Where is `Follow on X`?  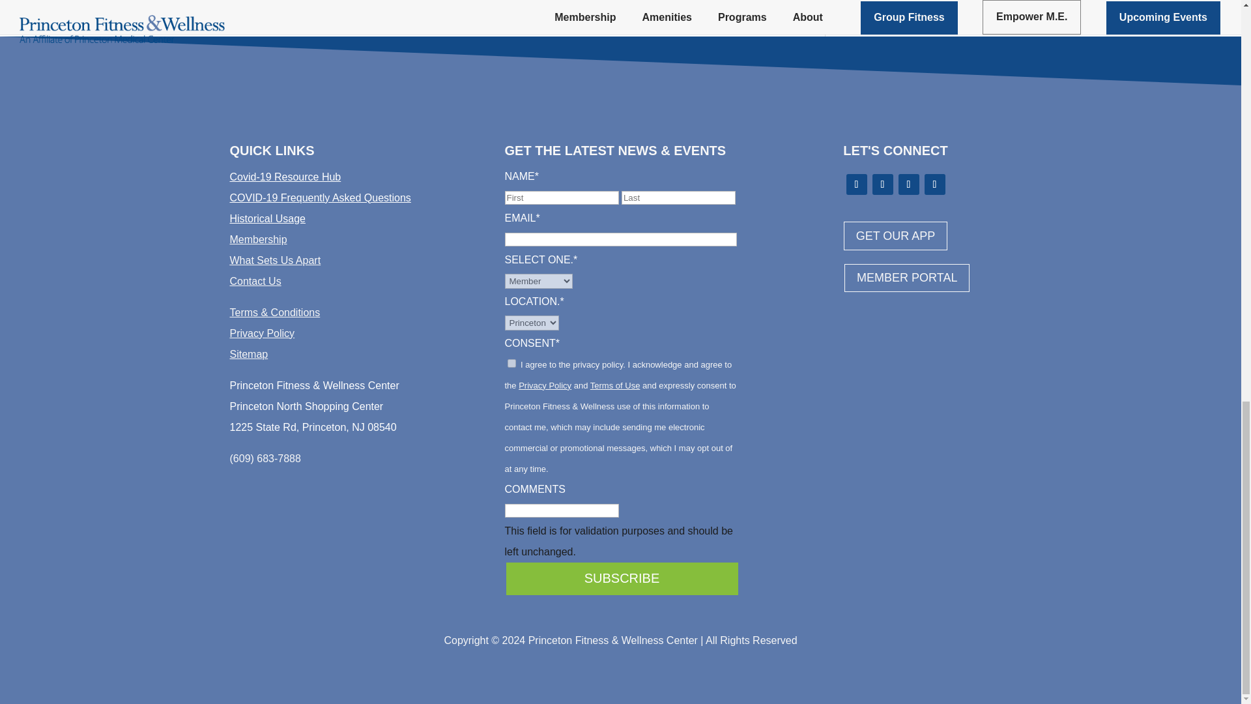
Follow on X is located at coordinates (882, 184).